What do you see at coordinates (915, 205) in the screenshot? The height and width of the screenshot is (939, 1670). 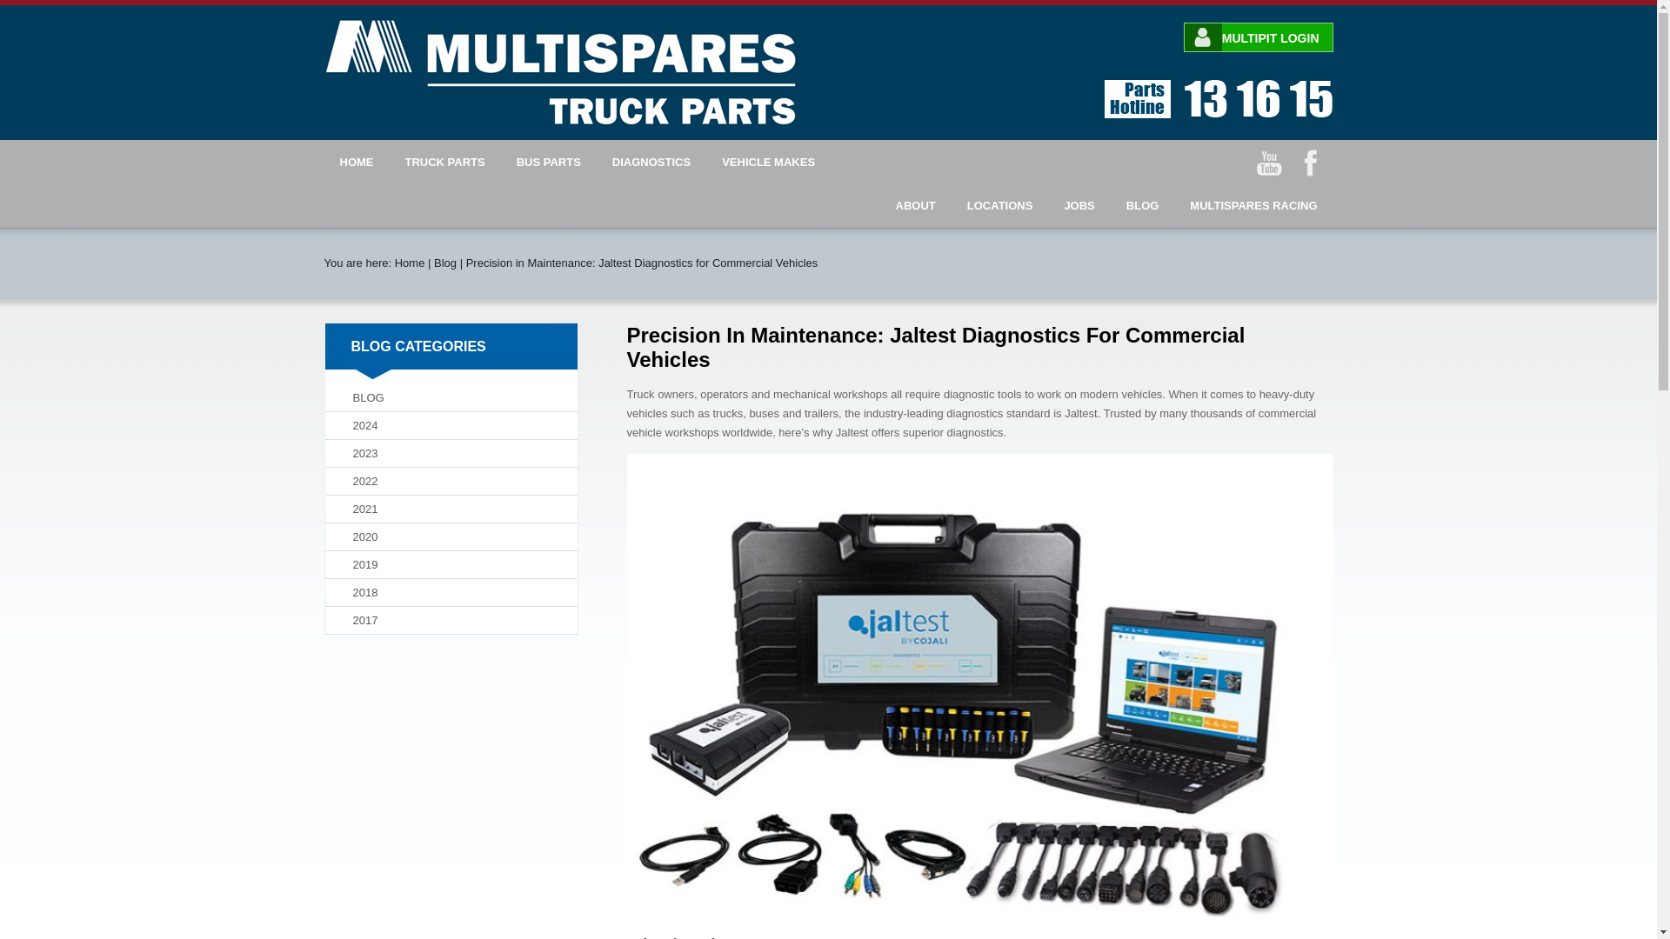 I see `ABOUT` at bounding box center [915, 205].